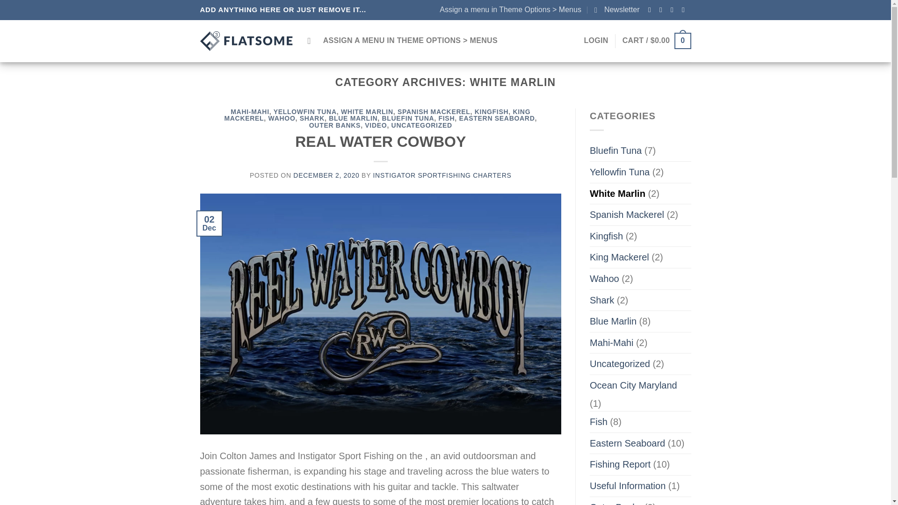 This screenshot has width=898, height=505. What do you see at coordinates (377, 115) in the screenshot?
I see `KING MACKEREL` at bounding box center [377, 115].